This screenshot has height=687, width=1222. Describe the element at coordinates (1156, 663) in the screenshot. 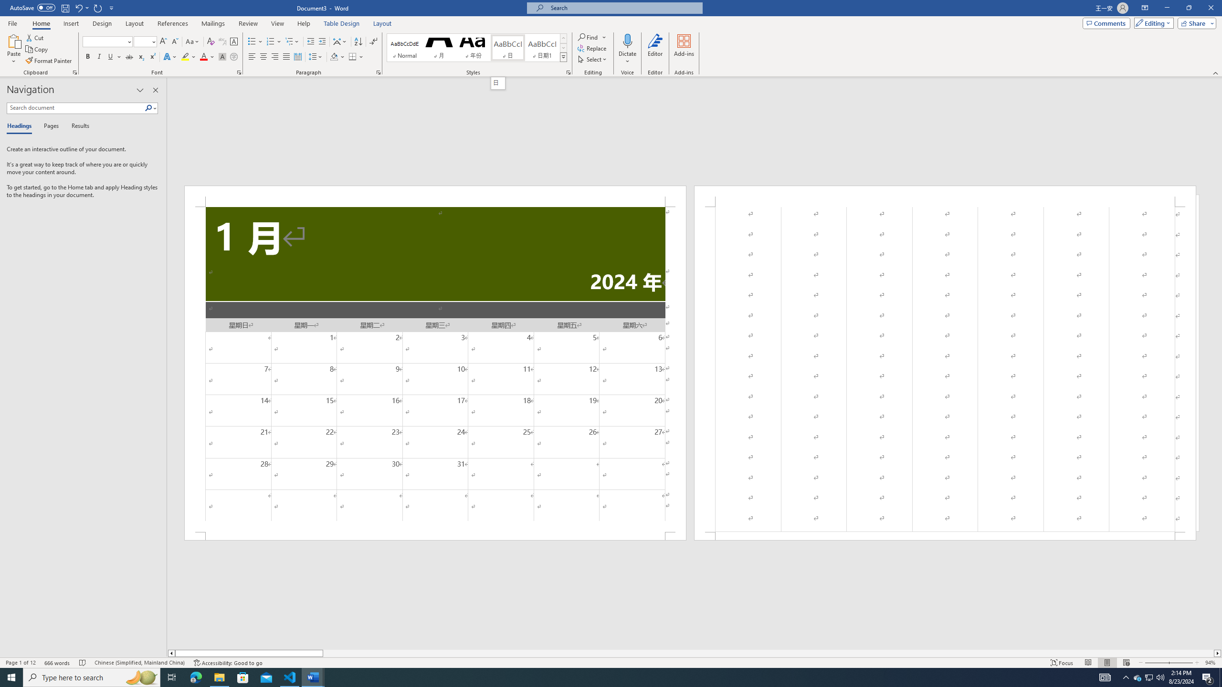

I see `Zoom Out` at that location.